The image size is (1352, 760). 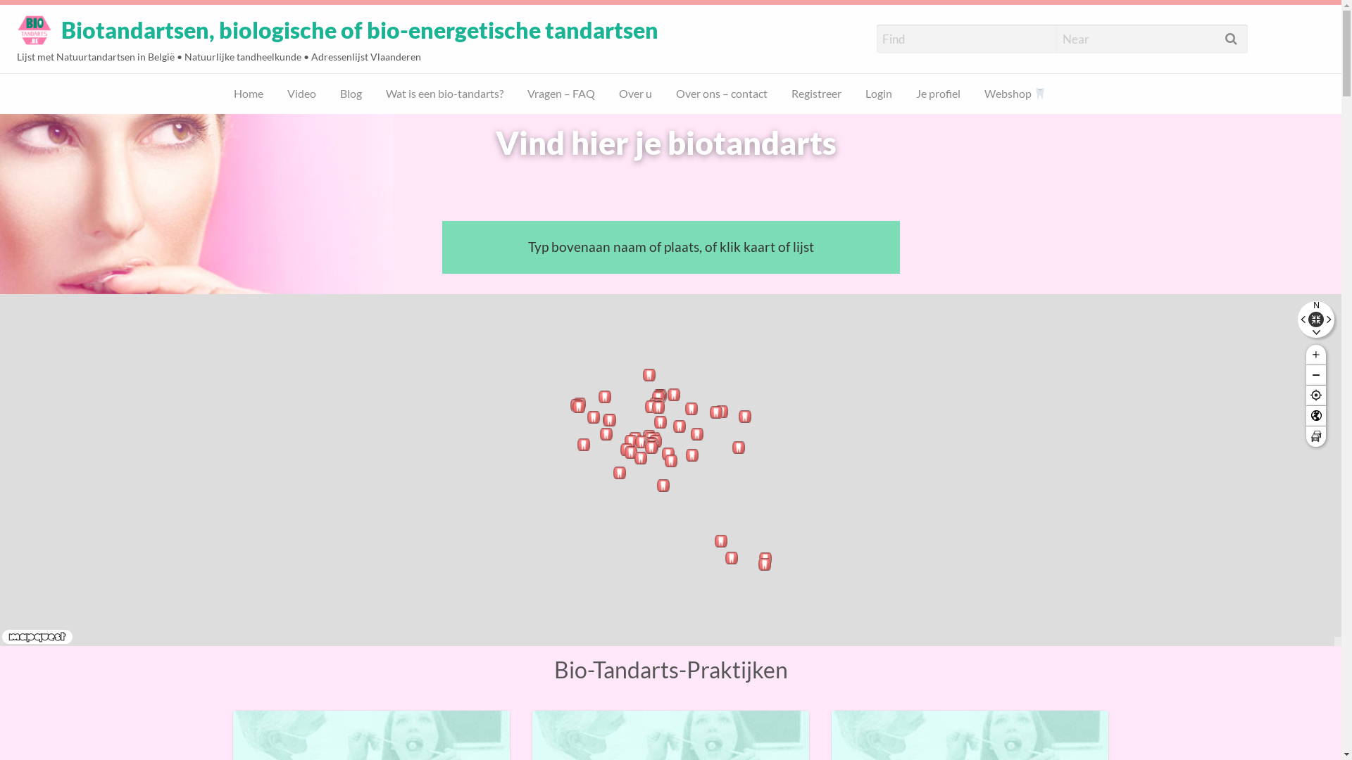 What do you see at coordinates (584, 445) in the screenshot?
I see `Dento Faciale Kliniek` at bounding box center [584, 445].